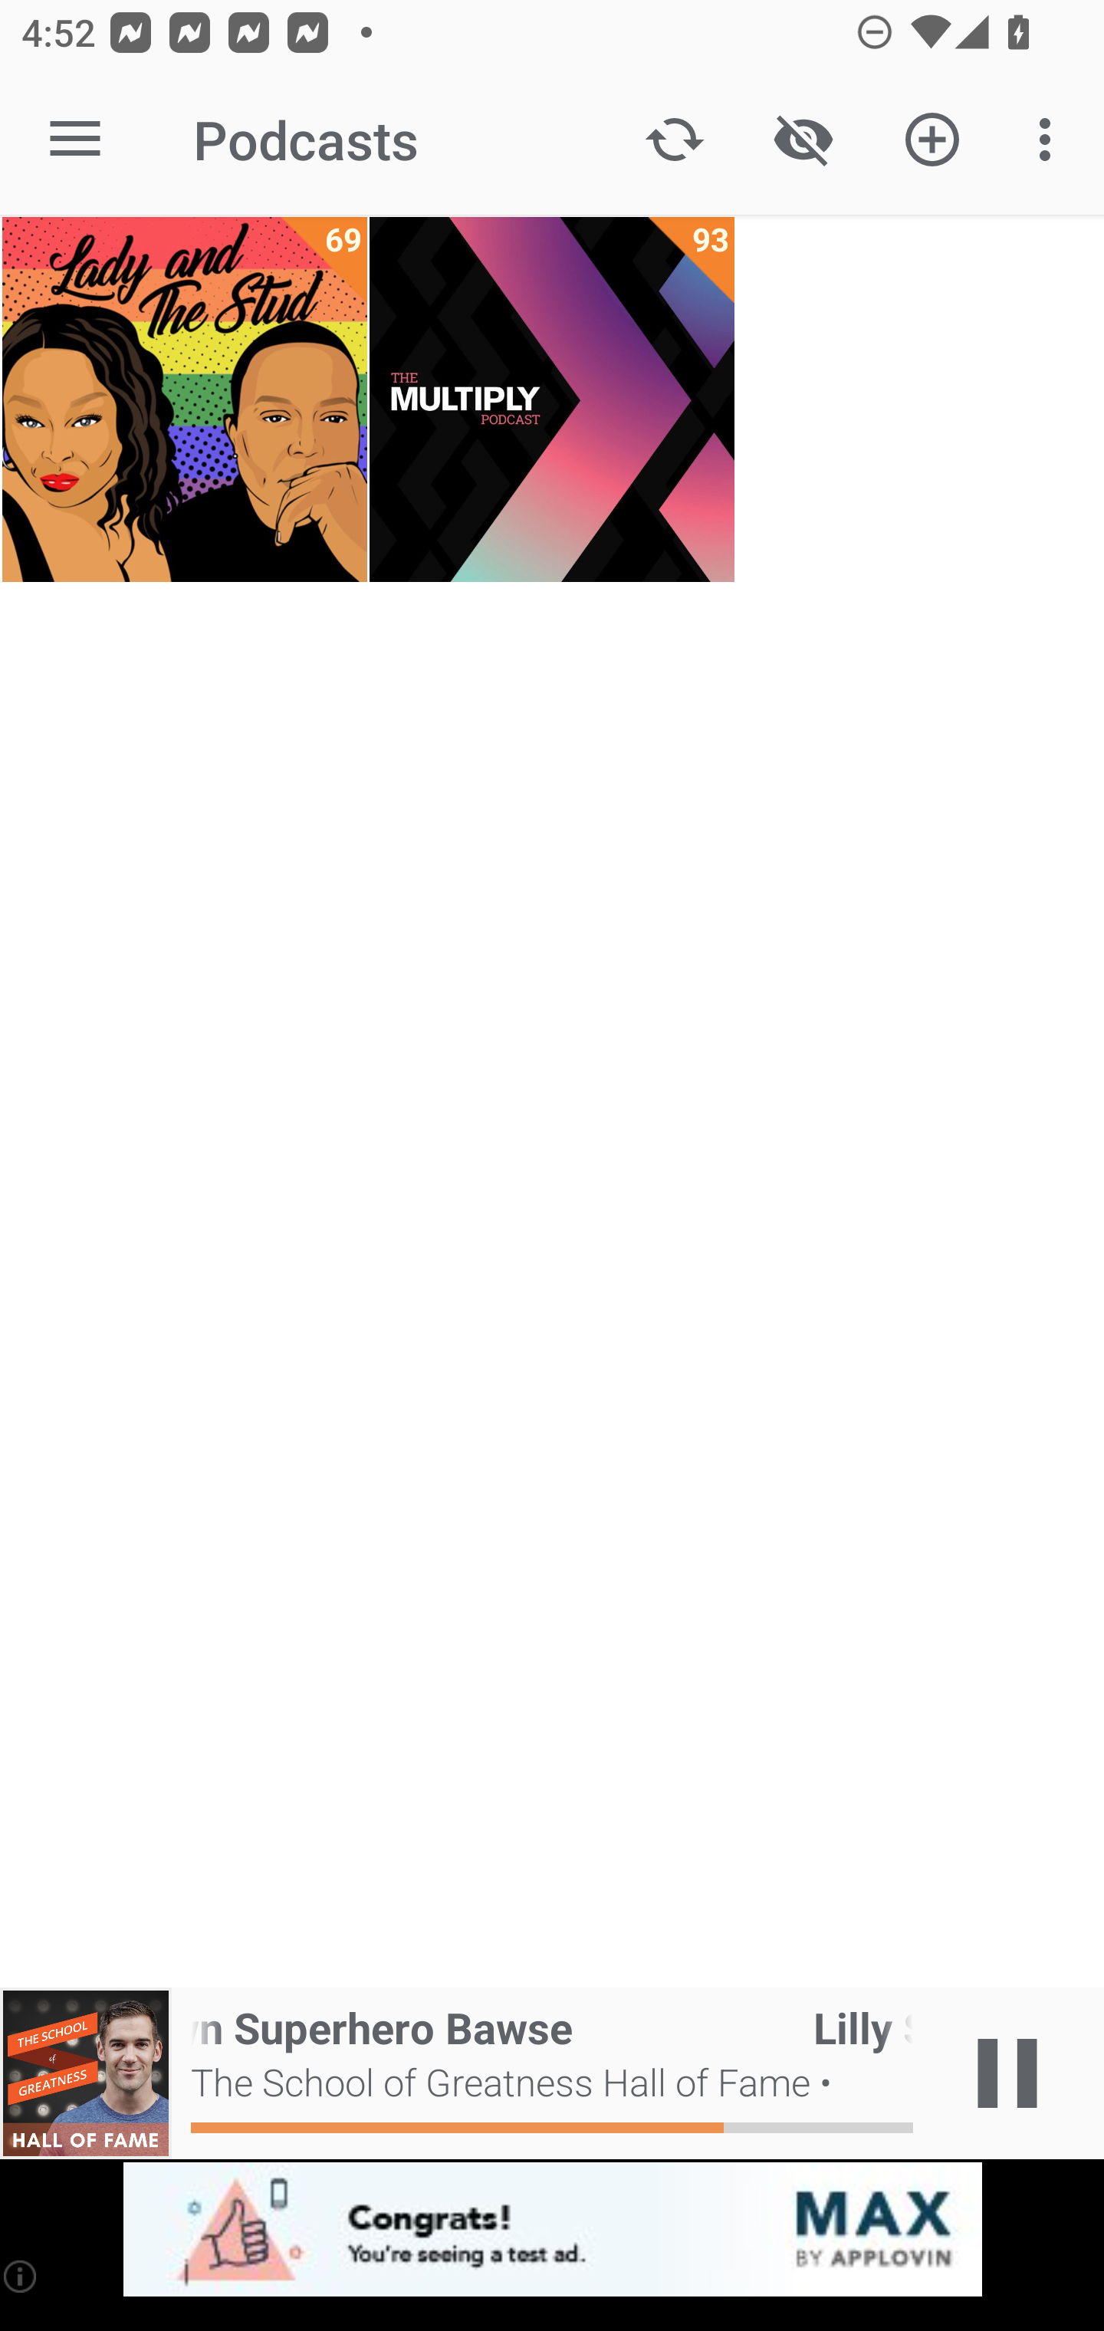 This screenshot has height=2331, width=1104. Describe the element at coordinates (21, 2276) in the screenshot. I see `(i)` at that location.